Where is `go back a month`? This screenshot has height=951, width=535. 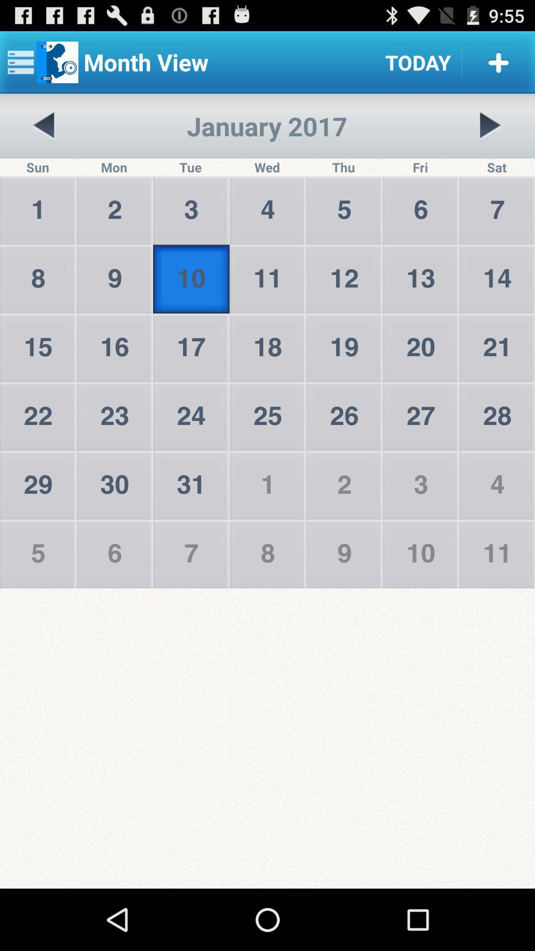
go back a month is located at coordinates (45, 126).